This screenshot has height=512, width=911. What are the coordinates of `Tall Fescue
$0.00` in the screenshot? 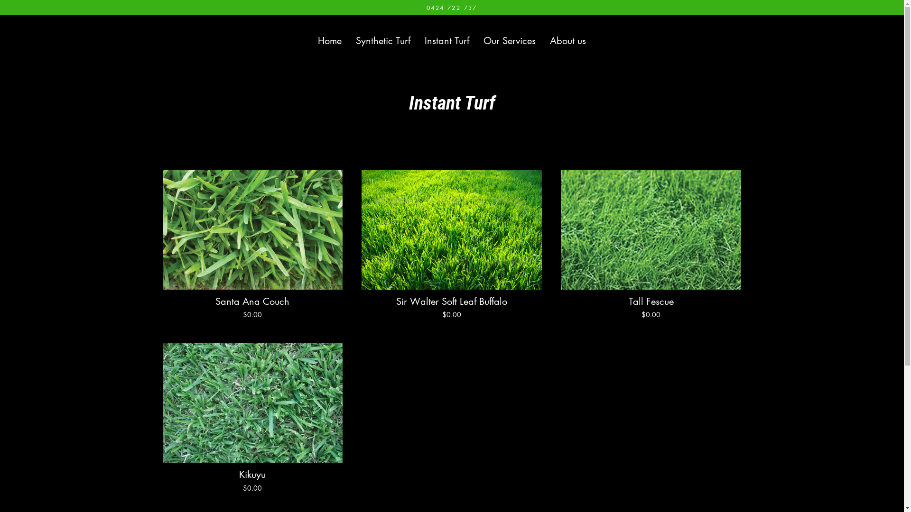 It's located at (651, 247).